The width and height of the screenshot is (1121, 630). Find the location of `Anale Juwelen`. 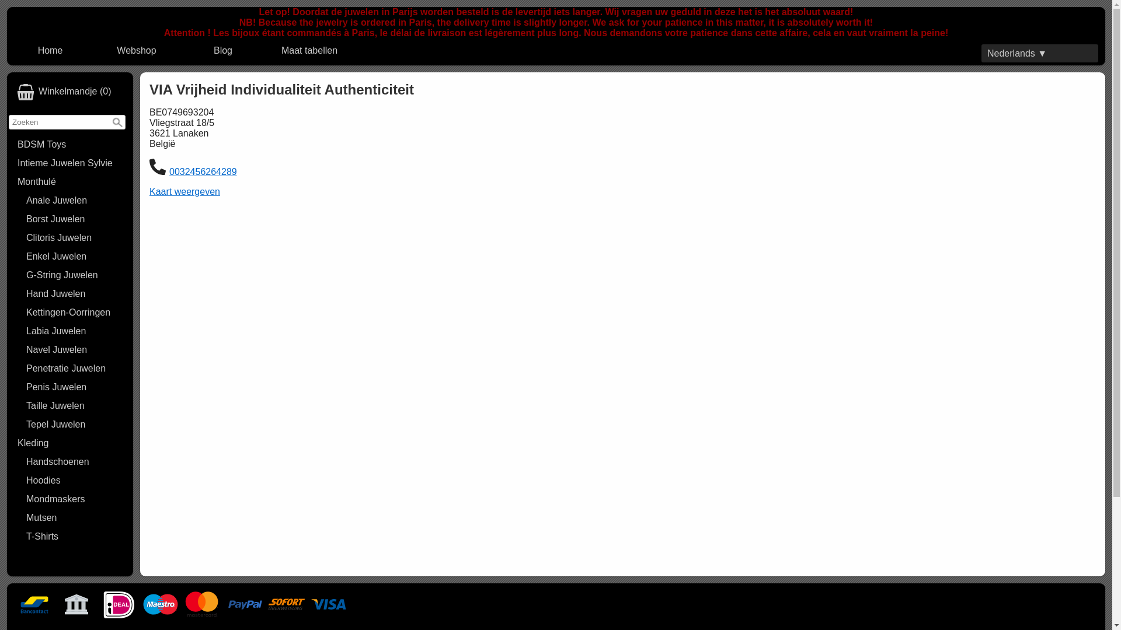

Anale Juwelen is located at coordinates (75, 201).